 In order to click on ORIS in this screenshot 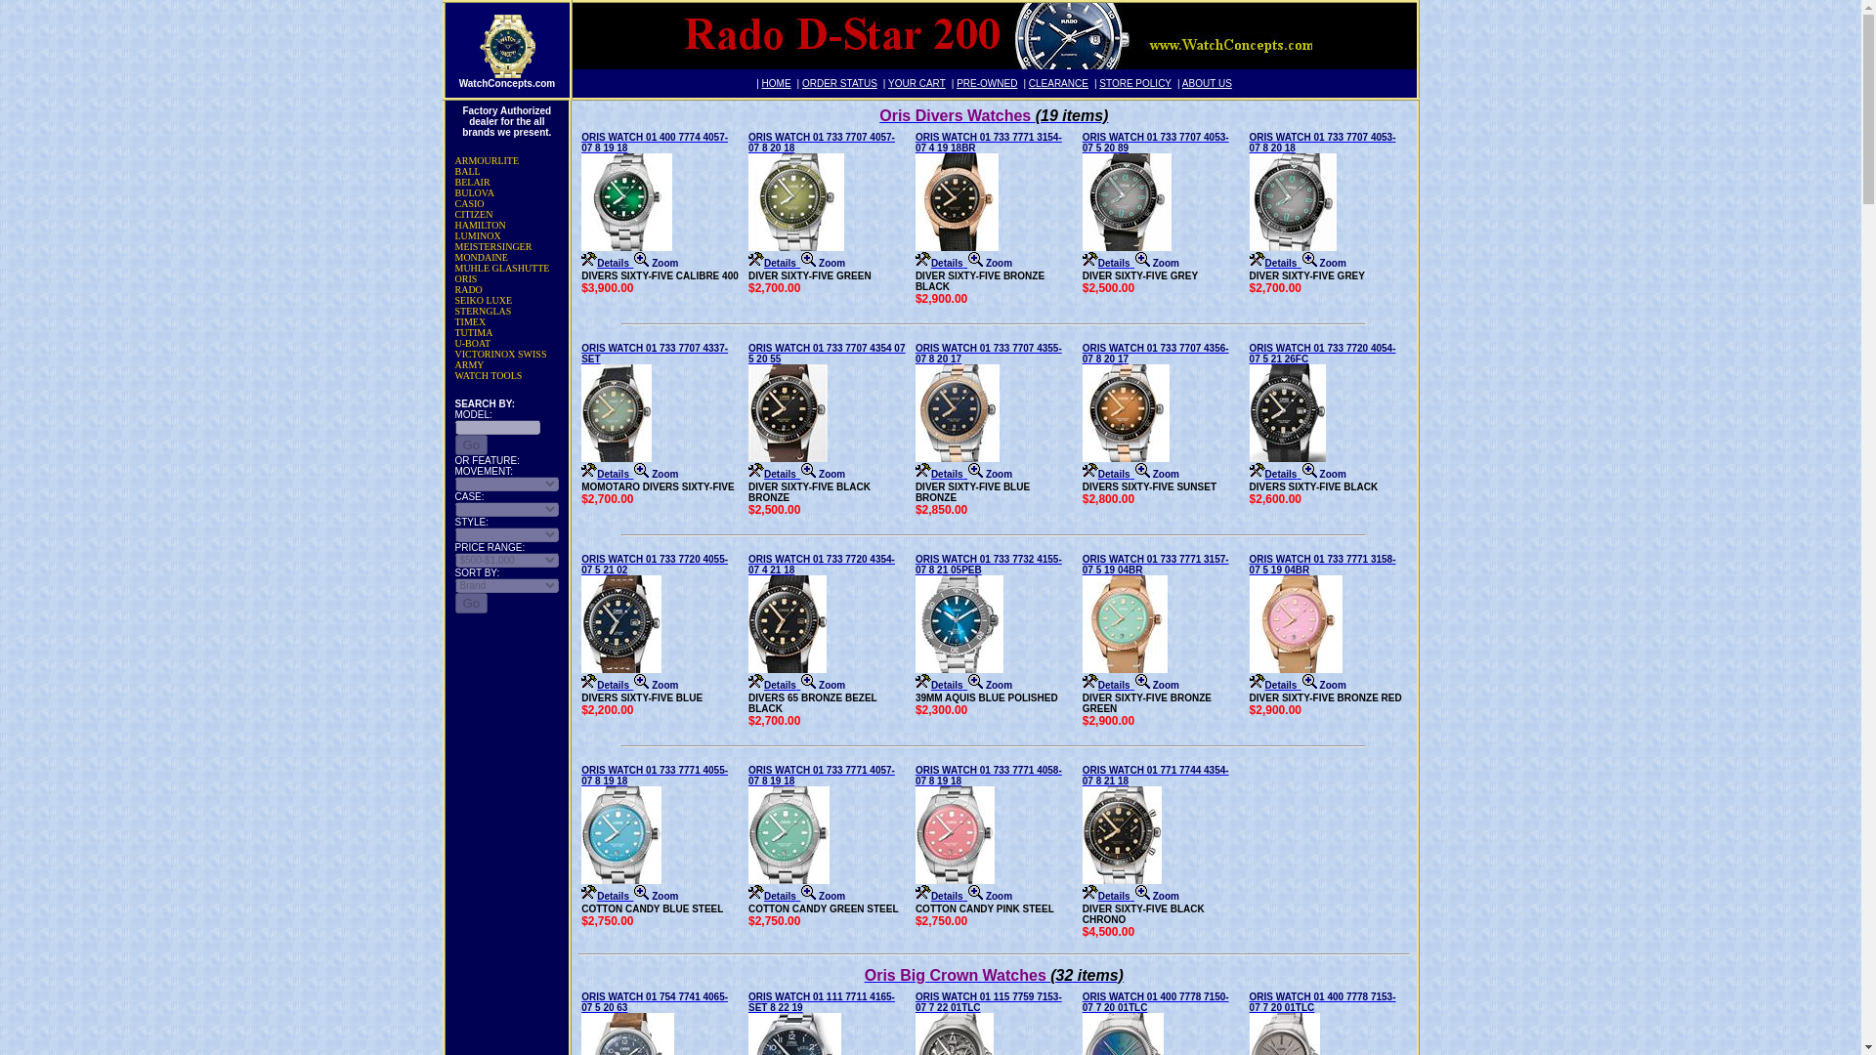, I will do `click(467, 277)`.